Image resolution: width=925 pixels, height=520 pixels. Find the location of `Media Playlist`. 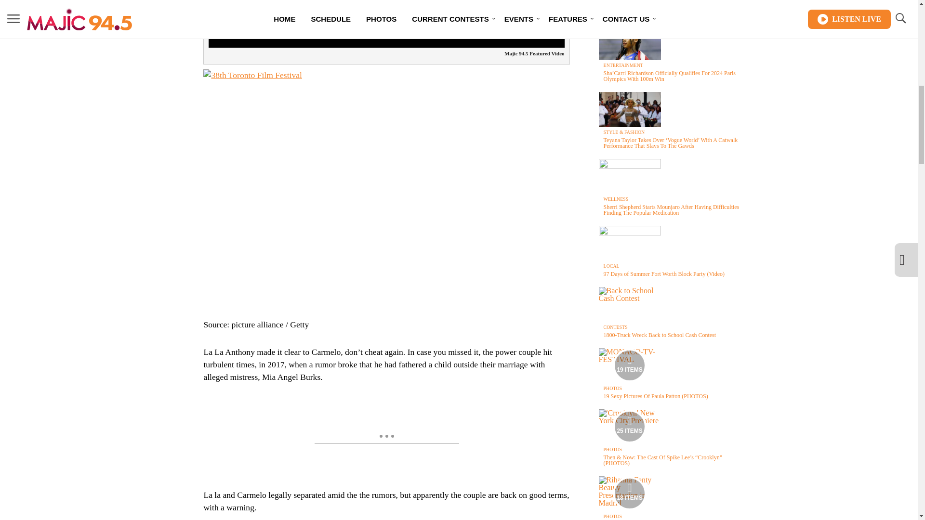

Media Playlist is located at coordinates (629, 493).